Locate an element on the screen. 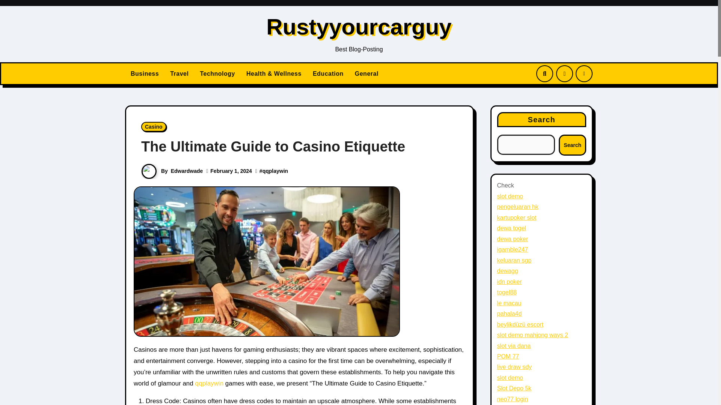 This screenshot has width=721, height=405. qqplaywin is located at coordinates (209, 383).